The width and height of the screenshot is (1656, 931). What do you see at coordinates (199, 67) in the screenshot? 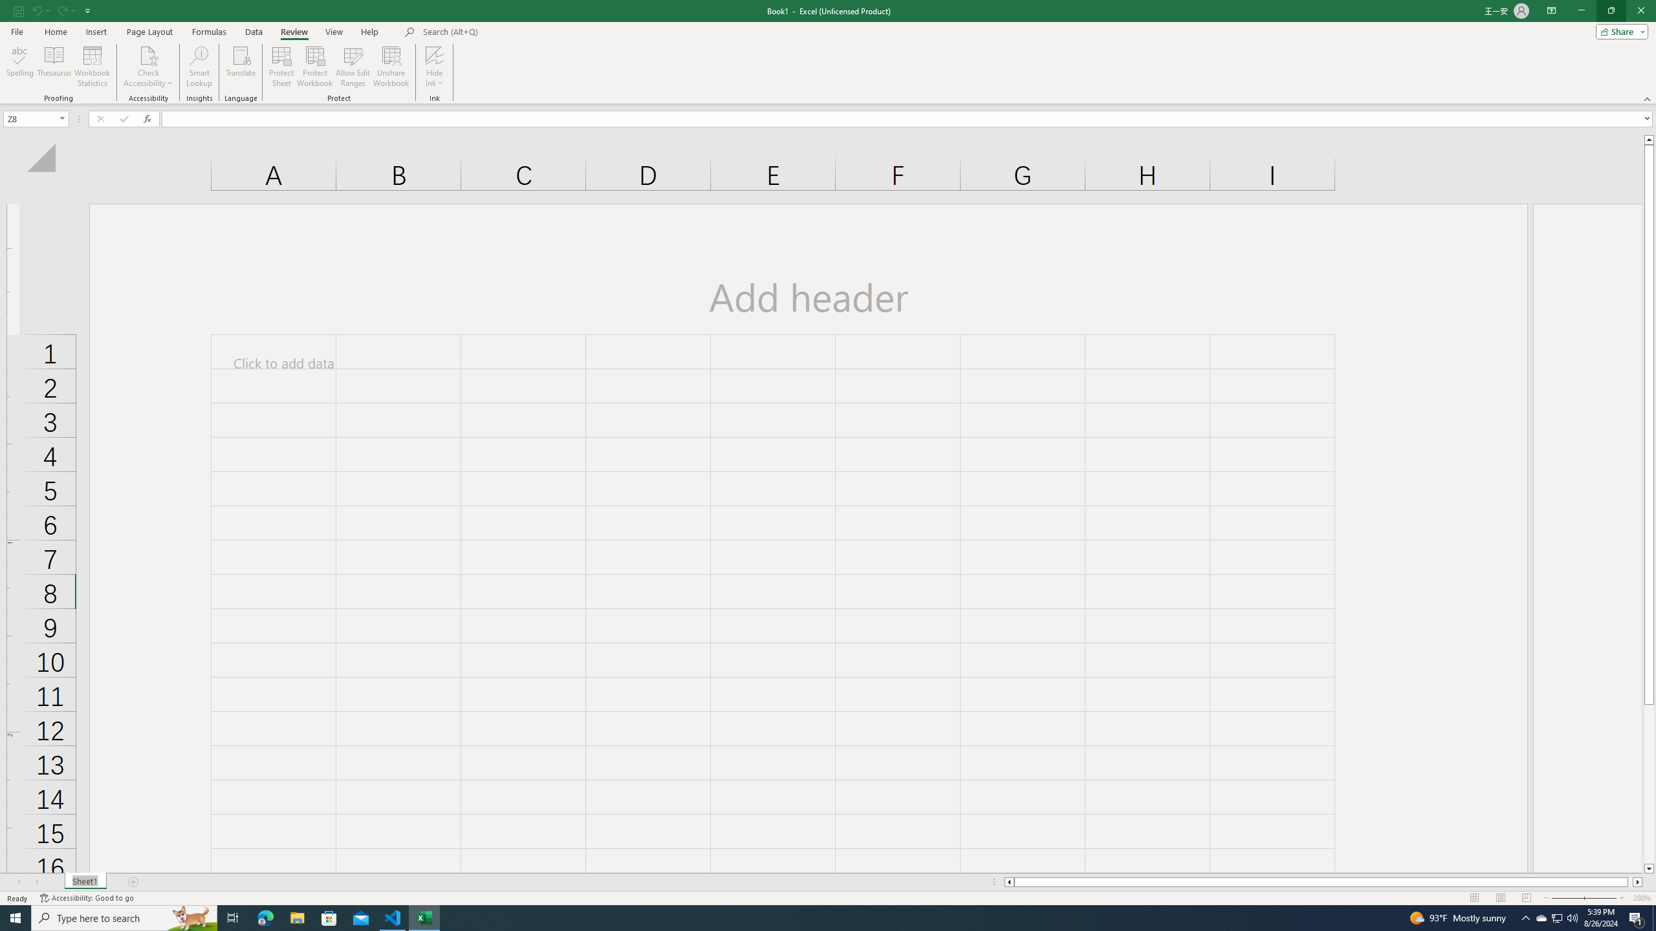
I see `Smart Lookup` at bounding box center [199, 67].